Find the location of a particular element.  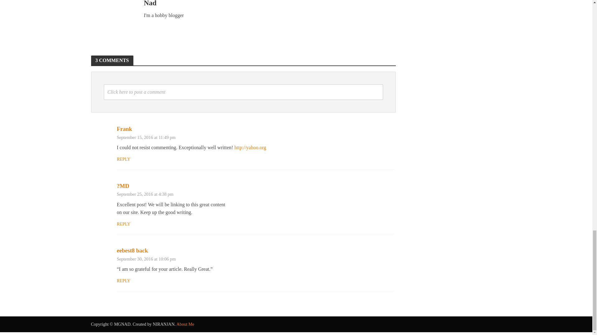

?MD is located at coordinates (123, 186).